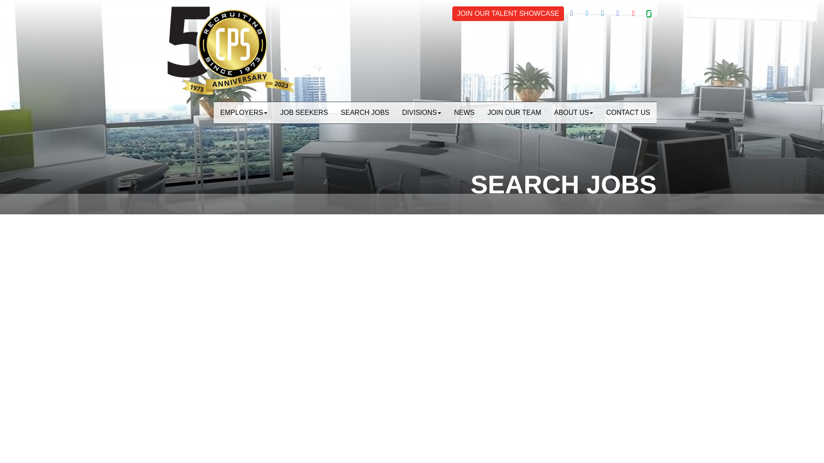  Describe the element at coordinates (618, 13) in the screenshot. I see `Follow us on Instagram` at that location.